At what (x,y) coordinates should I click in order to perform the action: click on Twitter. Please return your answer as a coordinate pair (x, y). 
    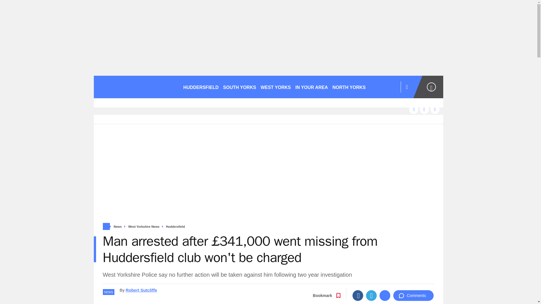
    Looking at the image, I should click on (371, 296).